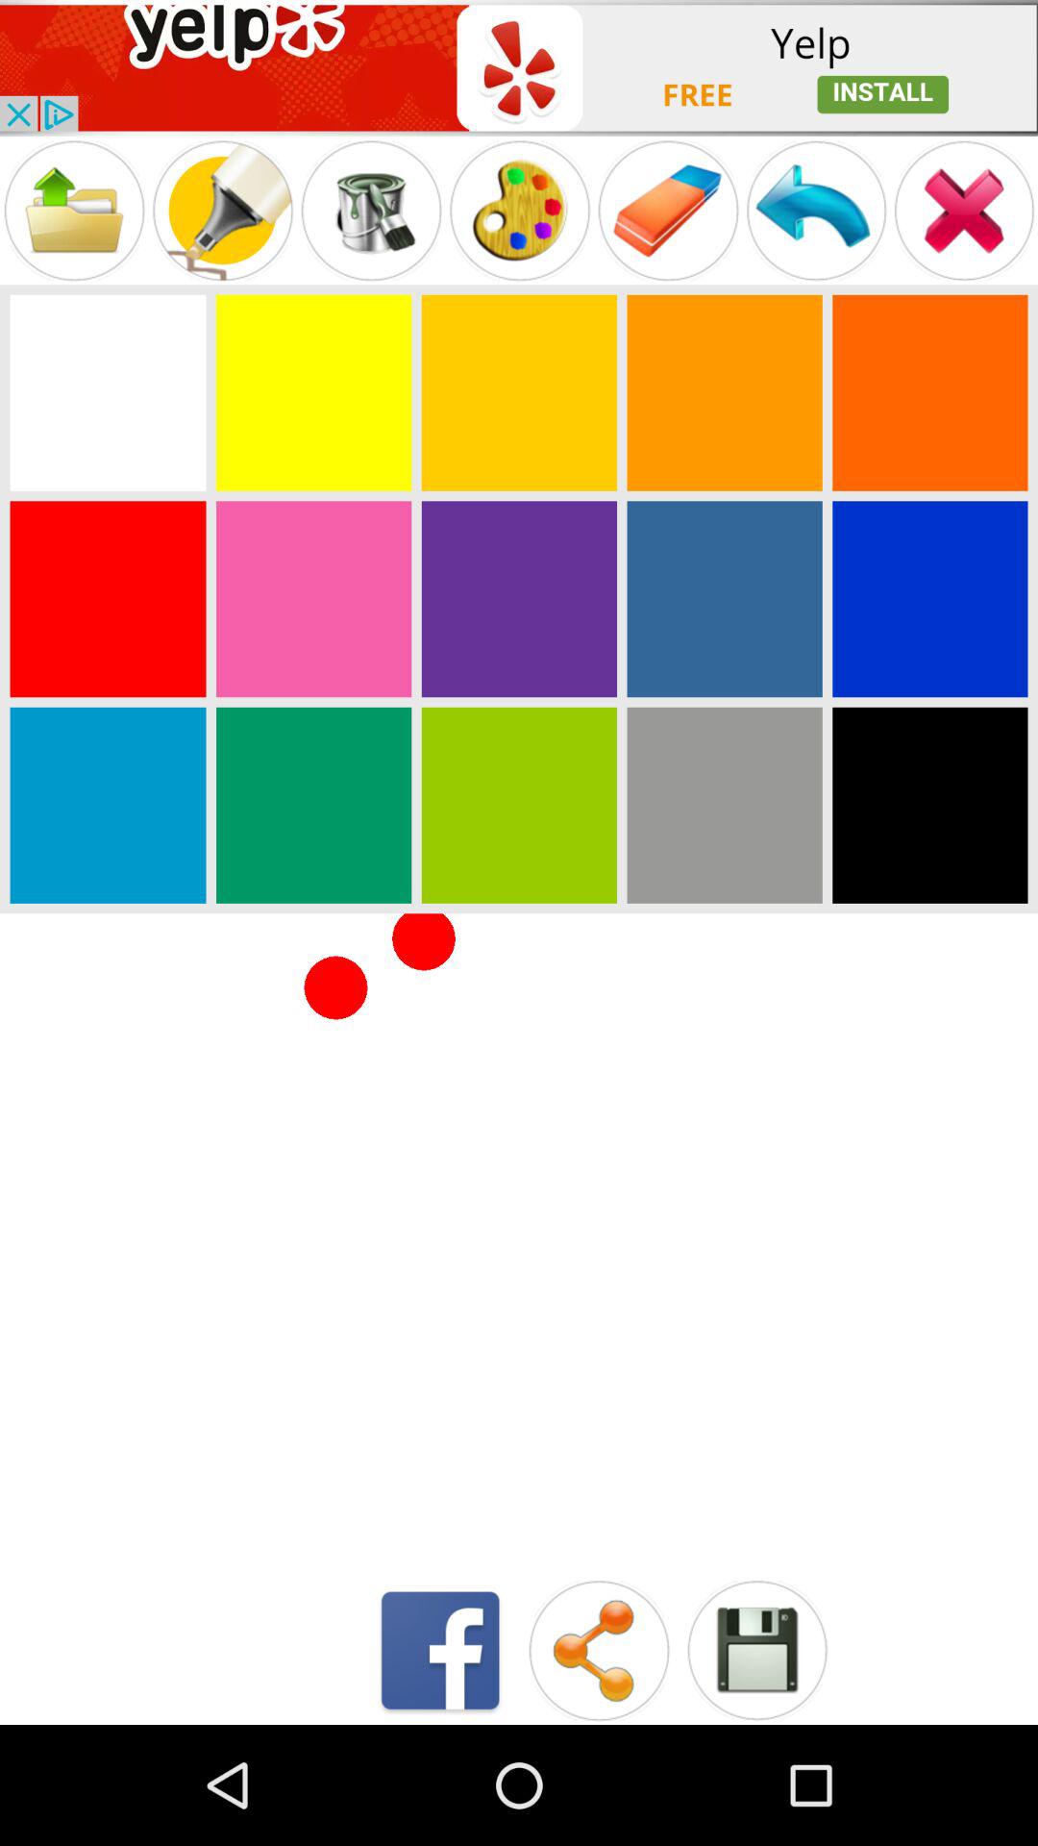 This screenshot has height=1846, width=1038. I want to click on select color, so click(108, 805).